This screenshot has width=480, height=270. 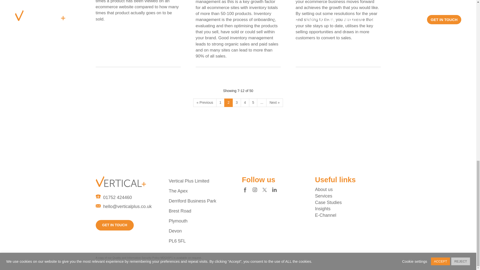 What do you see at coordinates (264, 189) in the screenshot?
I see `Follow us on twitter` at bounding box center [264, 189].